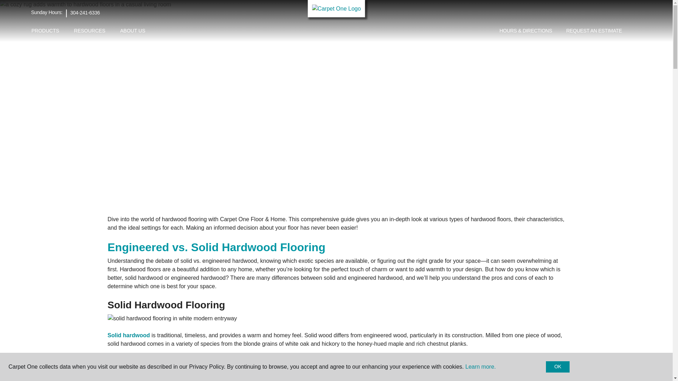 This screenshot has width=678, height=381. I want to click on PRODUCTS, so click(45, 31).